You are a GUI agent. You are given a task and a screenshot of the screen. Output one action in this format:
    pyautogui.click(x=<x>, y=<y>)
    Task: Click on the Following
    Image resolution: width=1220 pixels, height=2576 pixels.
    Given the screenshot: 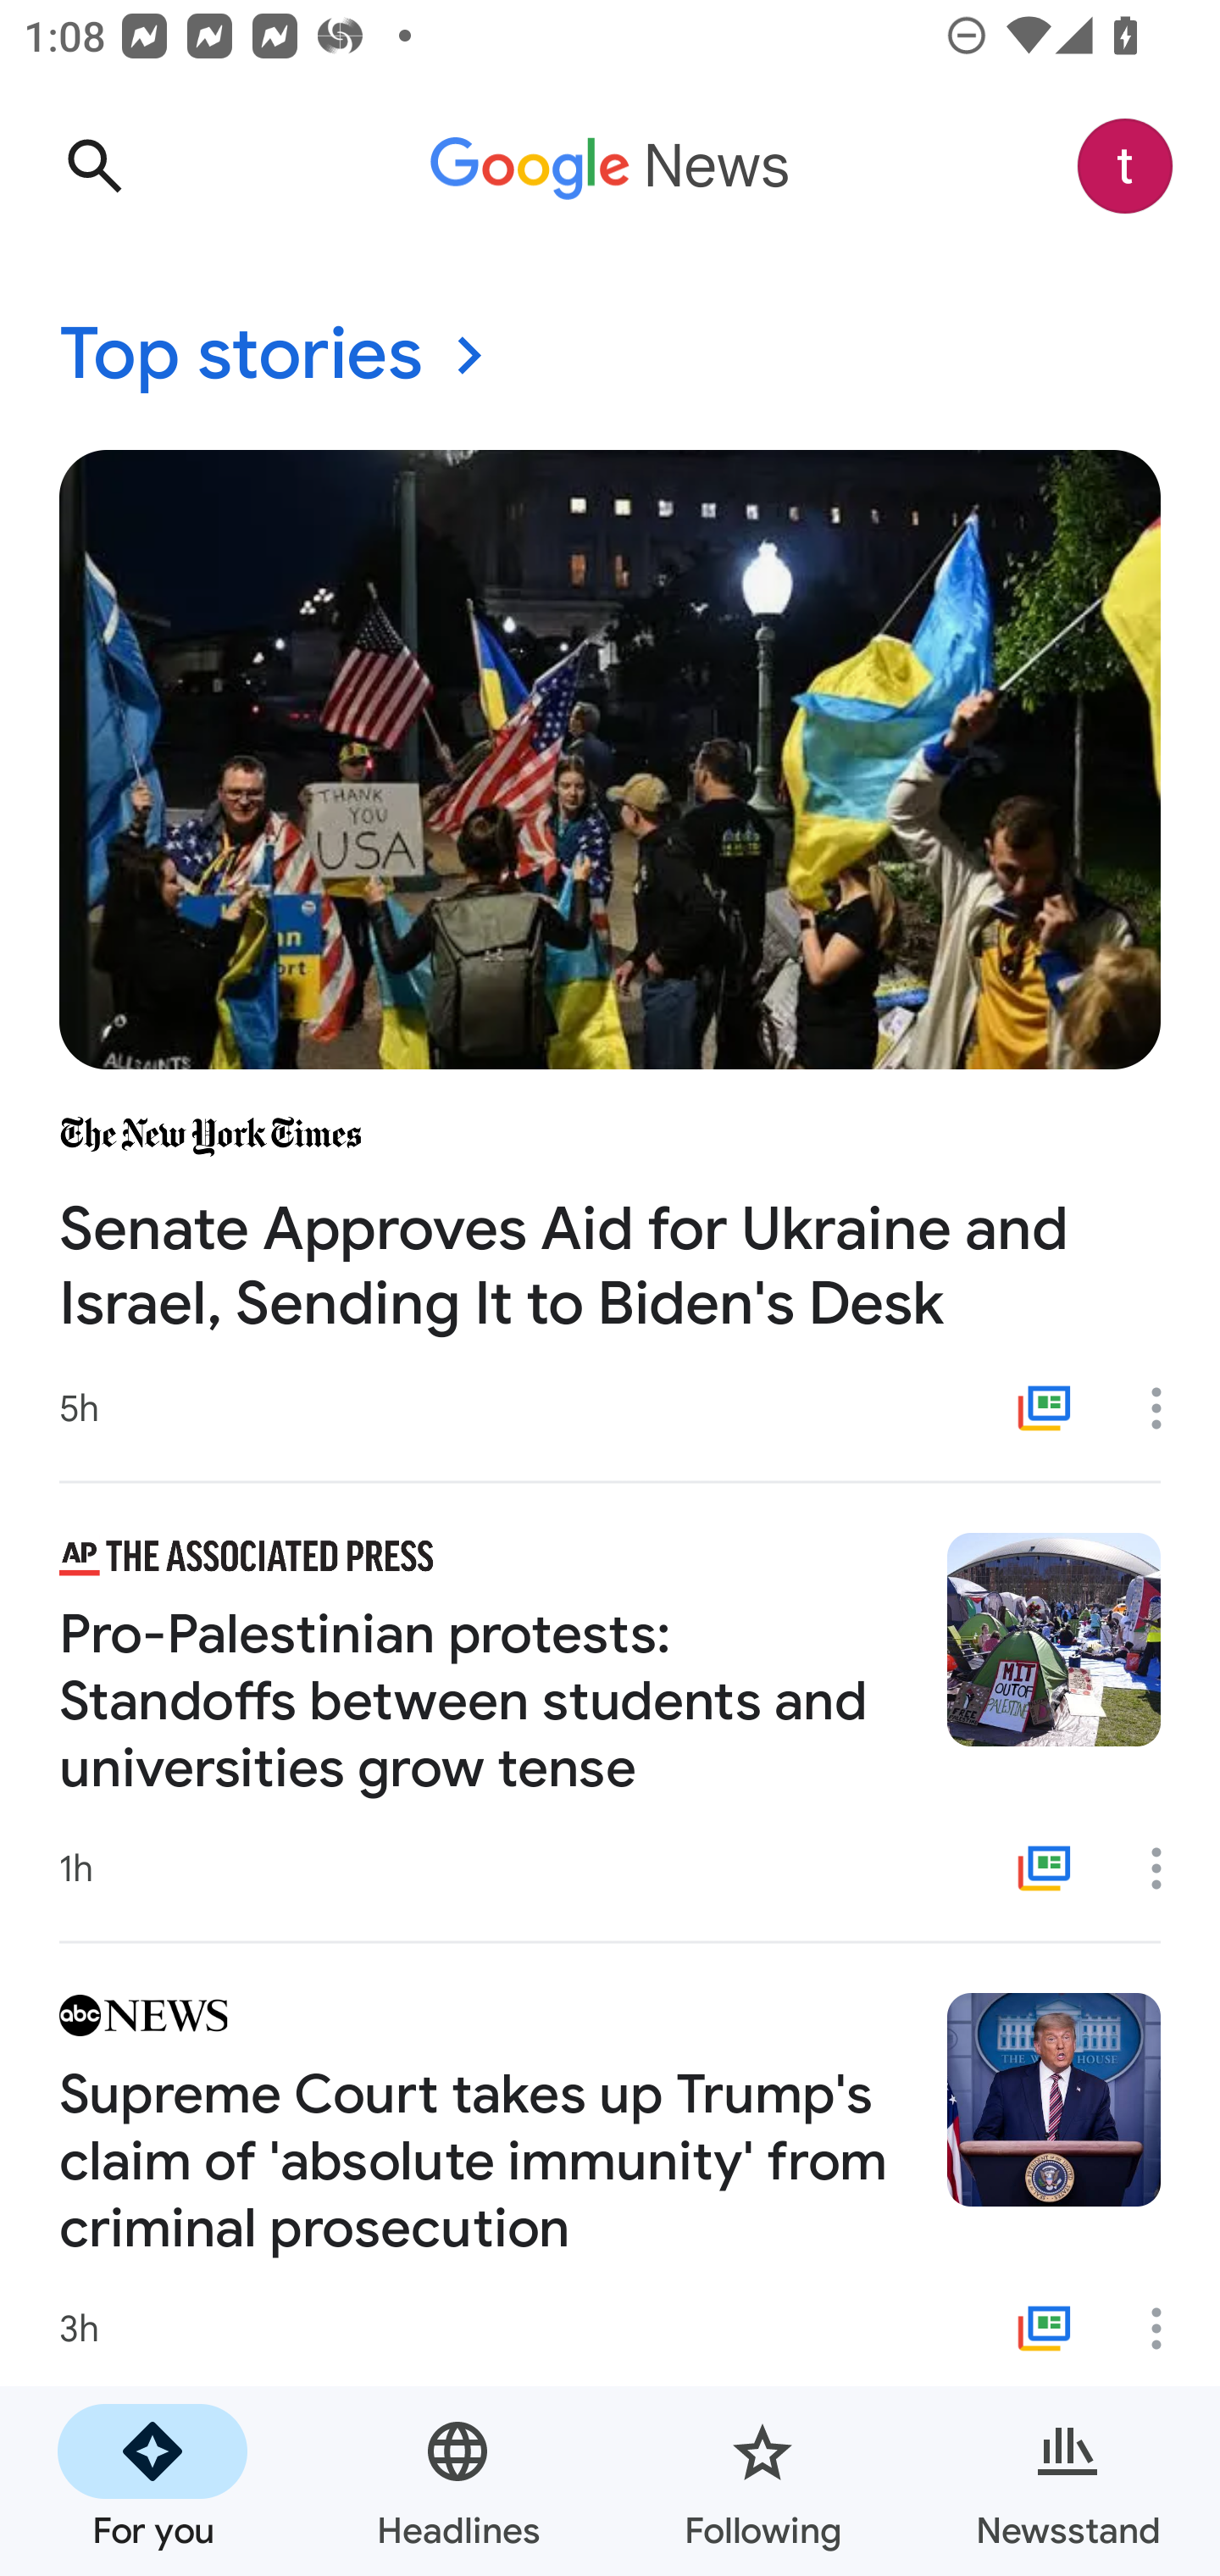 What is the action you would take?
    pyautogui.click(x=762, y=2481)
    